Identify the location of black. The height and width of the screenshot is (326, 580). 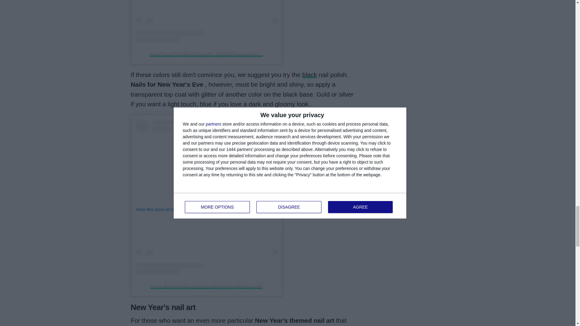
(310, 75).